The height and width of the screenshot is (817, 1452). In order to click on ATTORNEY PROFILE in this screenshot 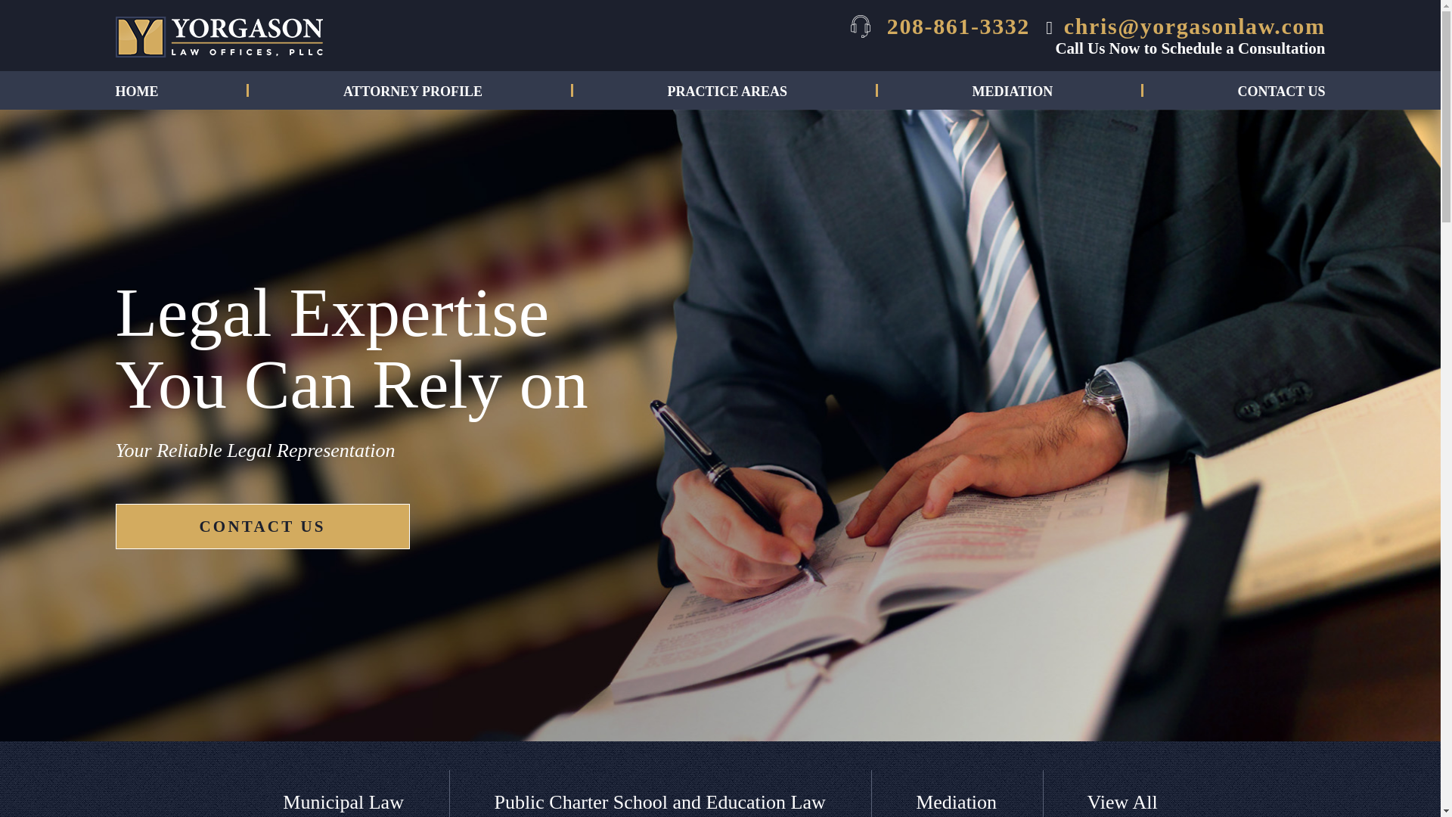, I will do `click(412, 94)`.